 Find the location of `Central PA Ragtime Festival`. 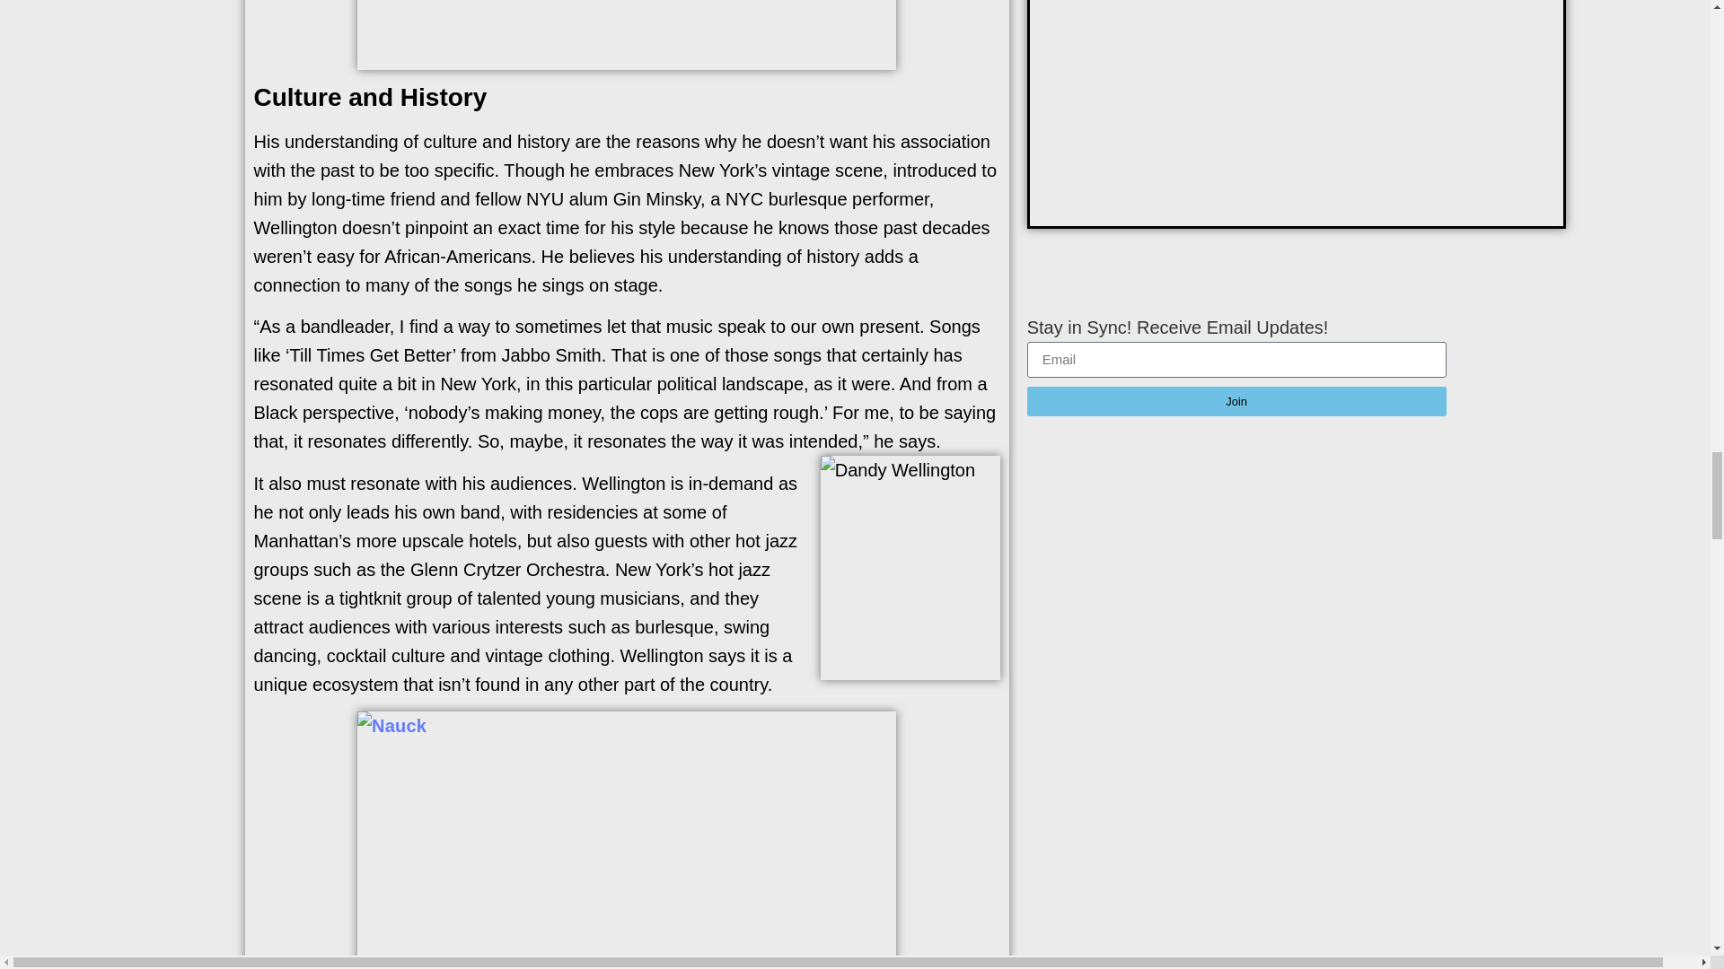

Central PA Ragtime Festival is located at coordinates (627, 34).